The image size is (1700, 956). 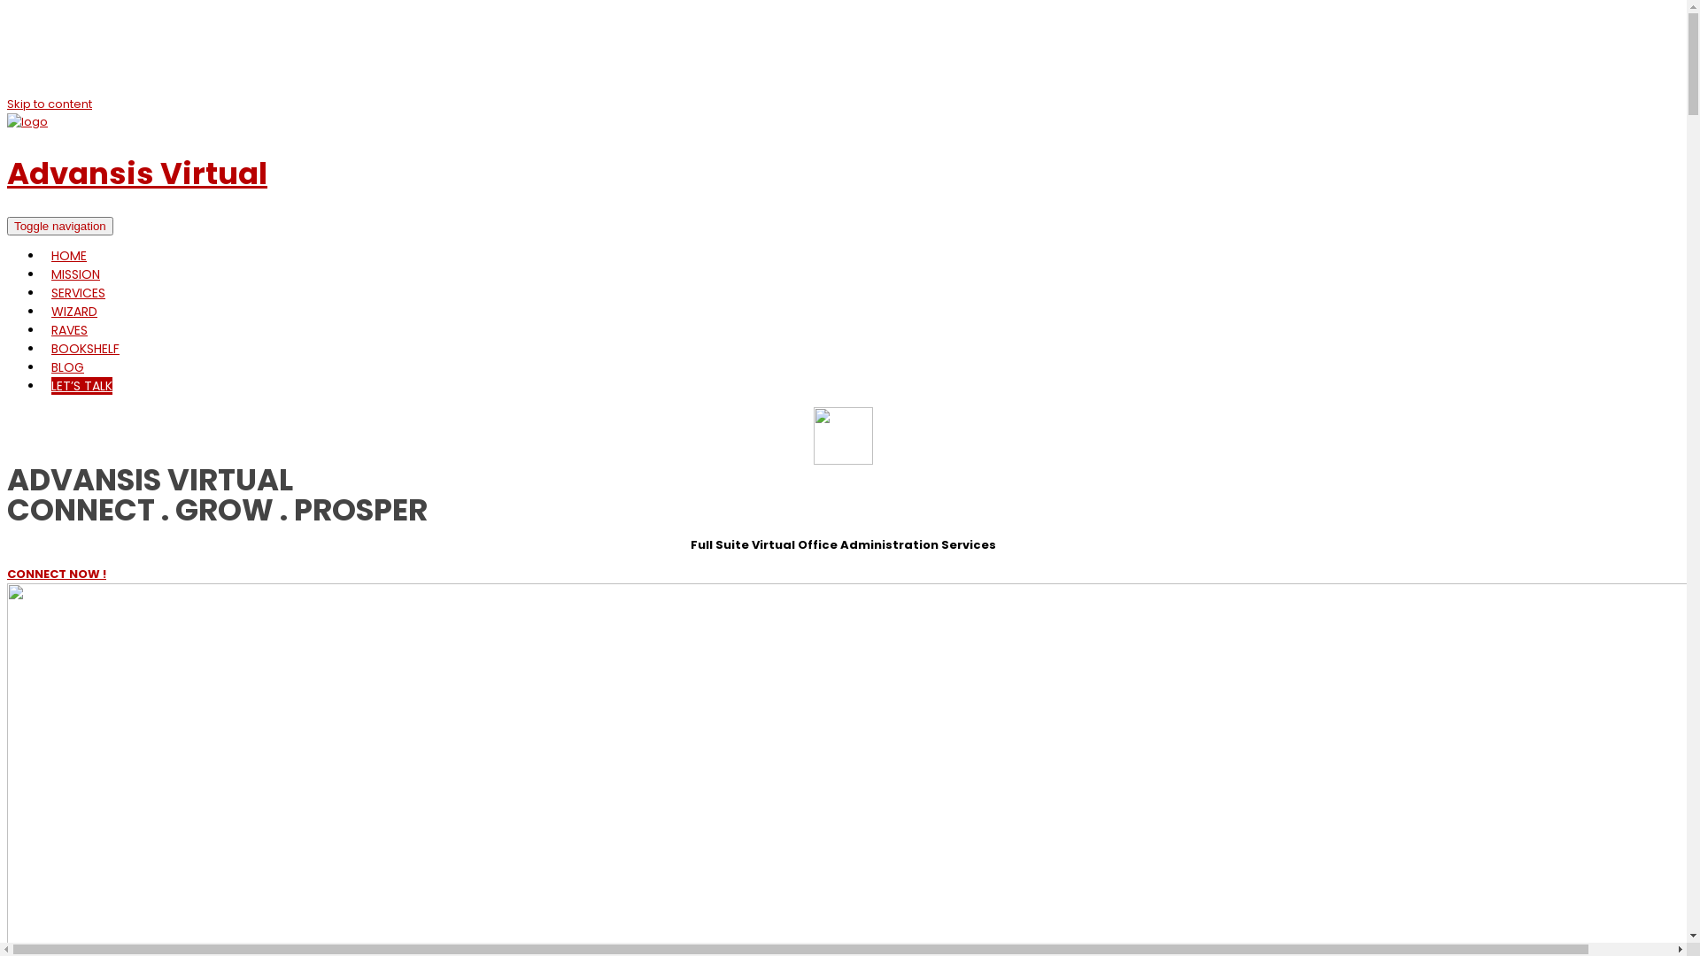 I want to click on WIZARD, so click(x=74, y=312).